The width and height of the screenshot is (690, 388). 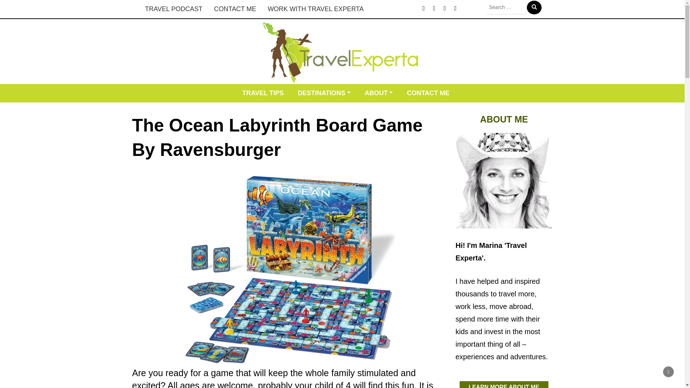 I want to click on ABOUT, so click(x=379, y=93).